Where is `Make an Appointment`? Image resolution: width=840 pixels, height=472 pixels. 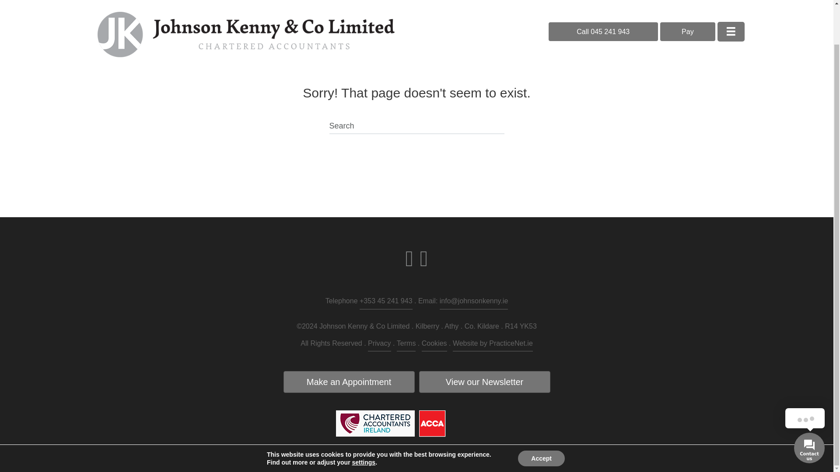
Make an Appointment is located at coordinates (349, 382).